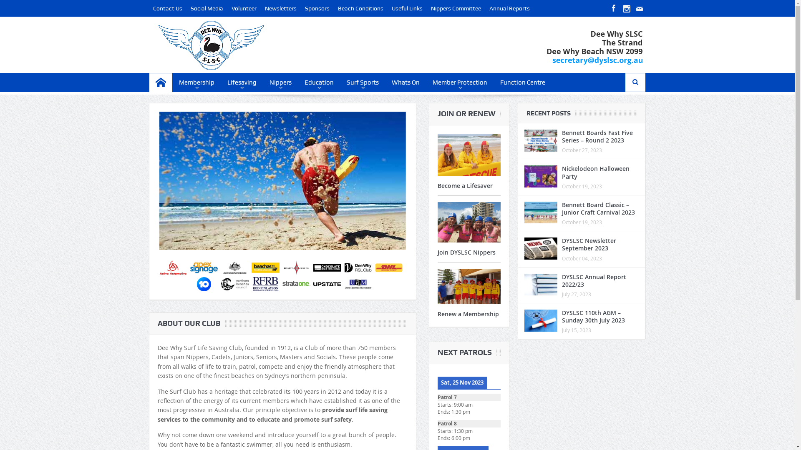 Image resolution: width=801 pixels, height=450 pixels. Describe the element at coordinates (523, 82) in the screenshot. I see `Function Centre` at that location.